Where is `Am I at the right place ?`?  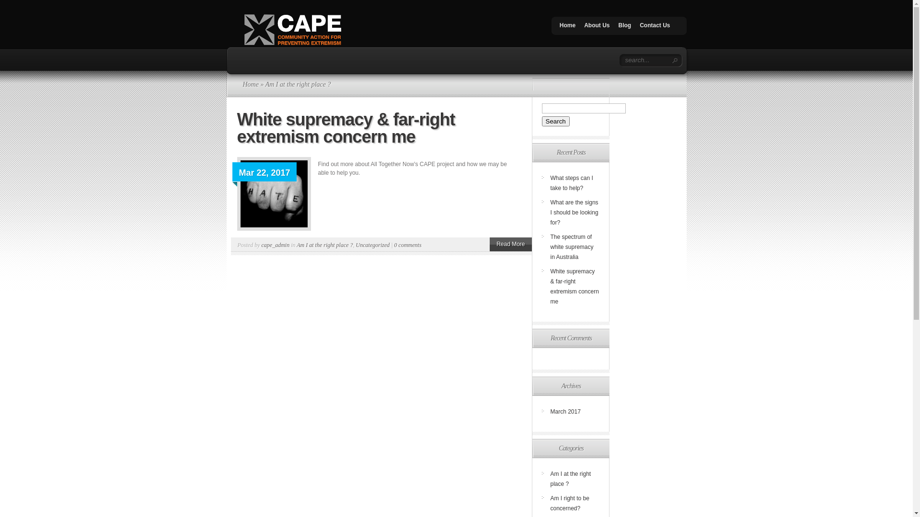
Am I at the right place ? is located at coordinates (325, 245).